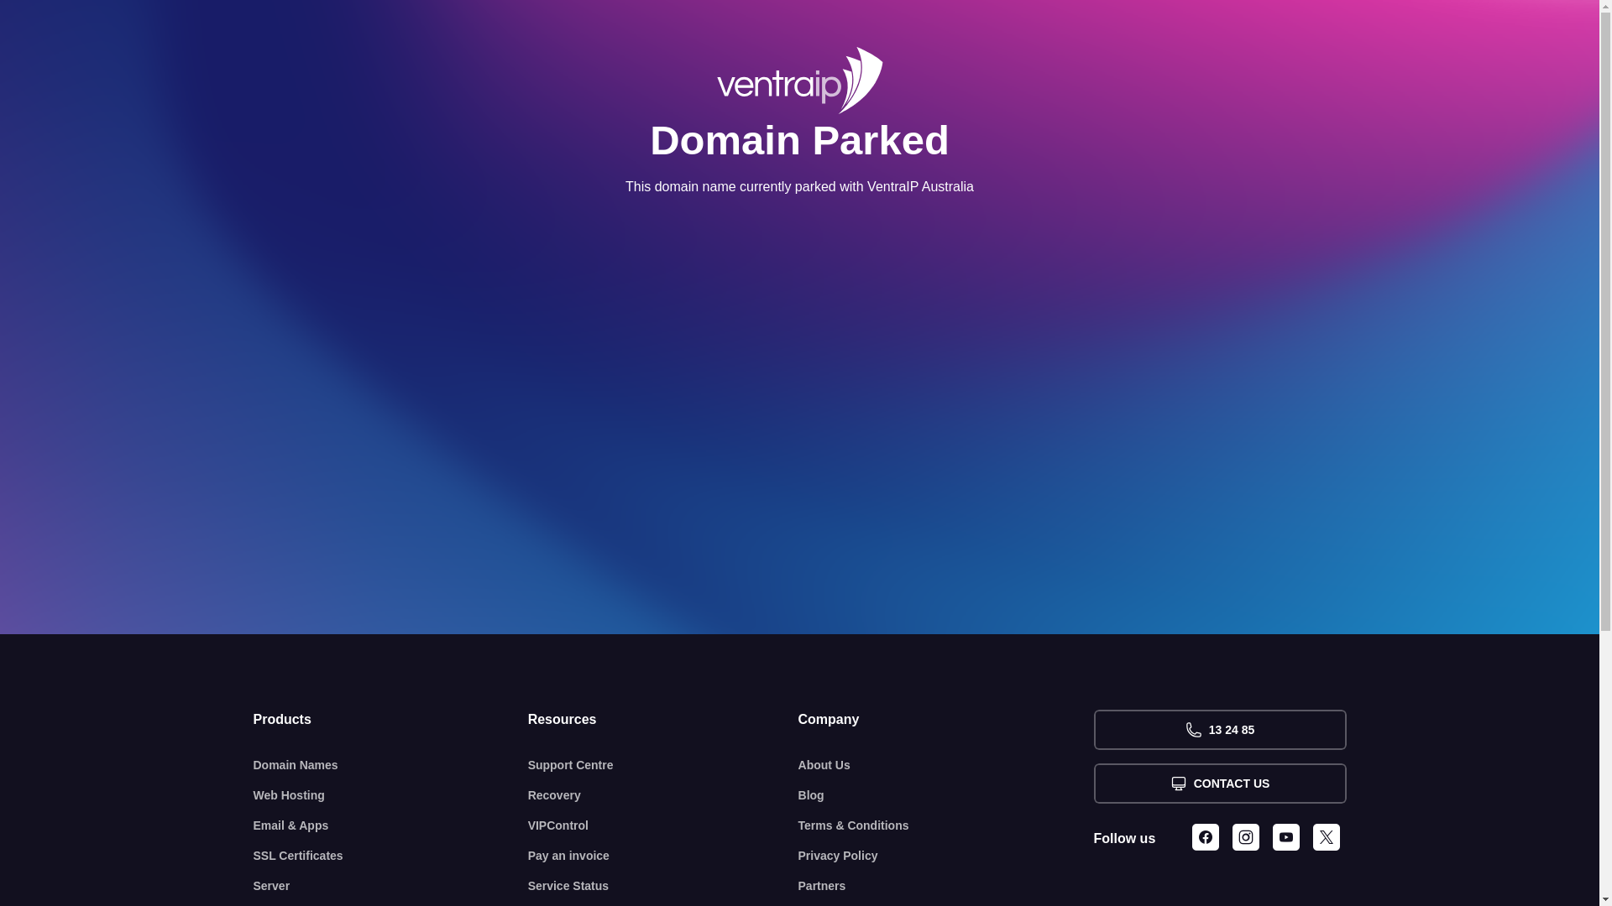  What do you see at coordinates (663, 886) in the screenshot?
I see `Service Status` at bounding box center [663, 886].